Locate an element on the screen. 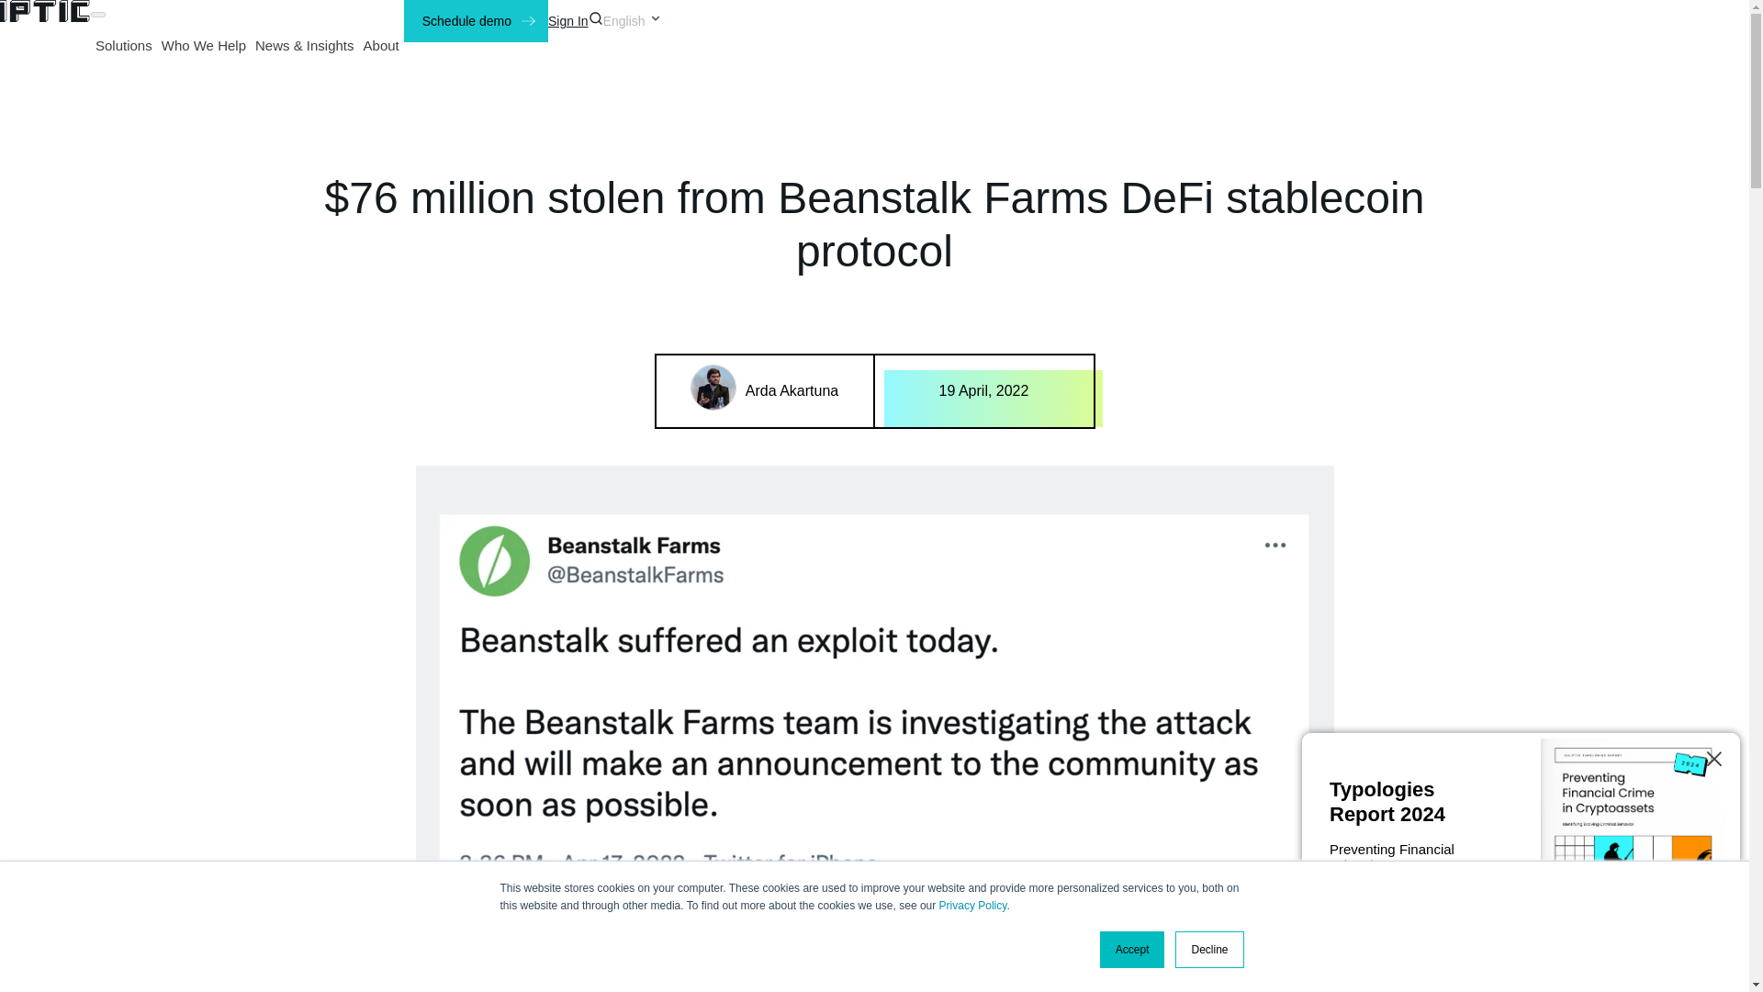 The width and height of the screenshot is (1763, 992). Decline is located at coordinates (1208, 950).